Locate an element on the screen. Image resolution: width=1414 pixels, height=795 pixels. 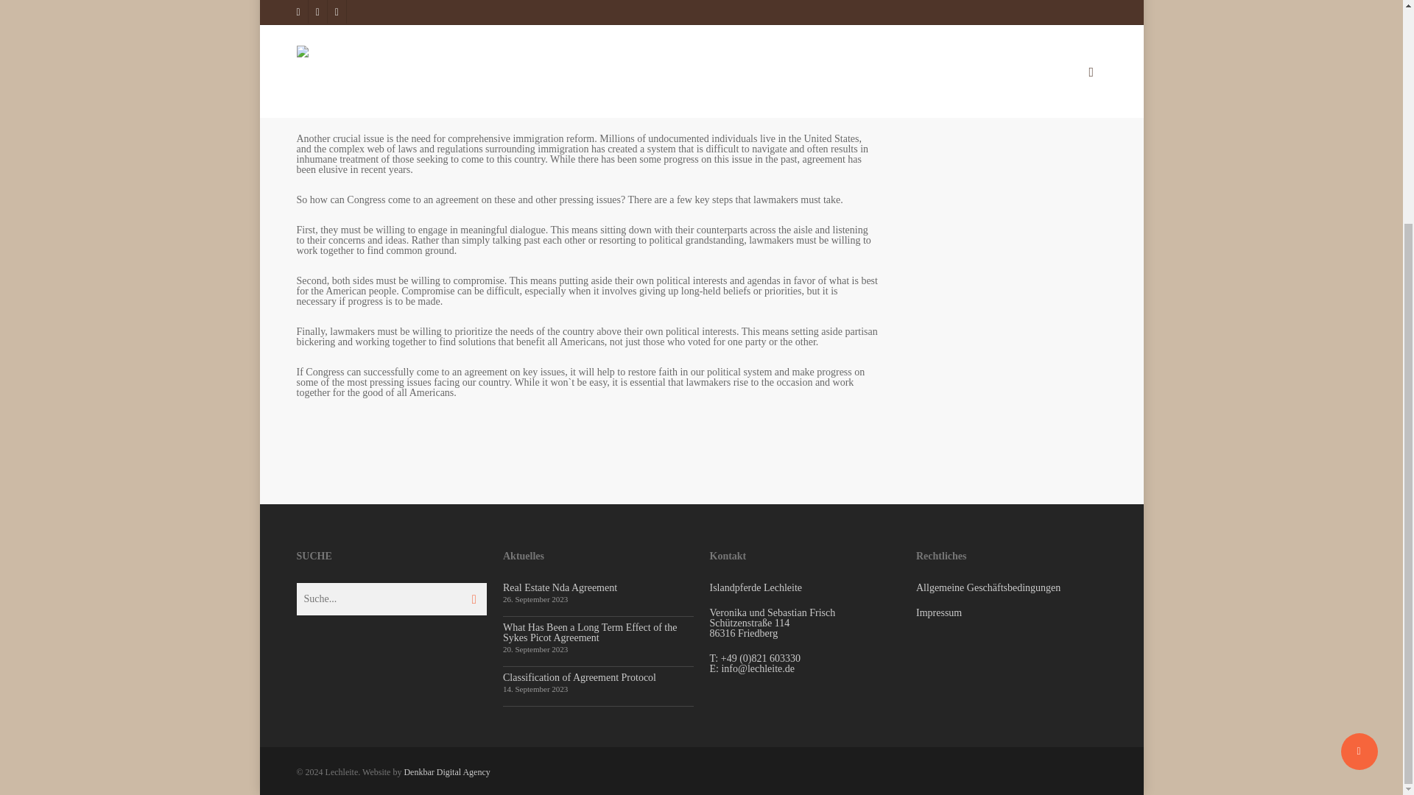
Suche nach: is located at coordinates (390, 598).